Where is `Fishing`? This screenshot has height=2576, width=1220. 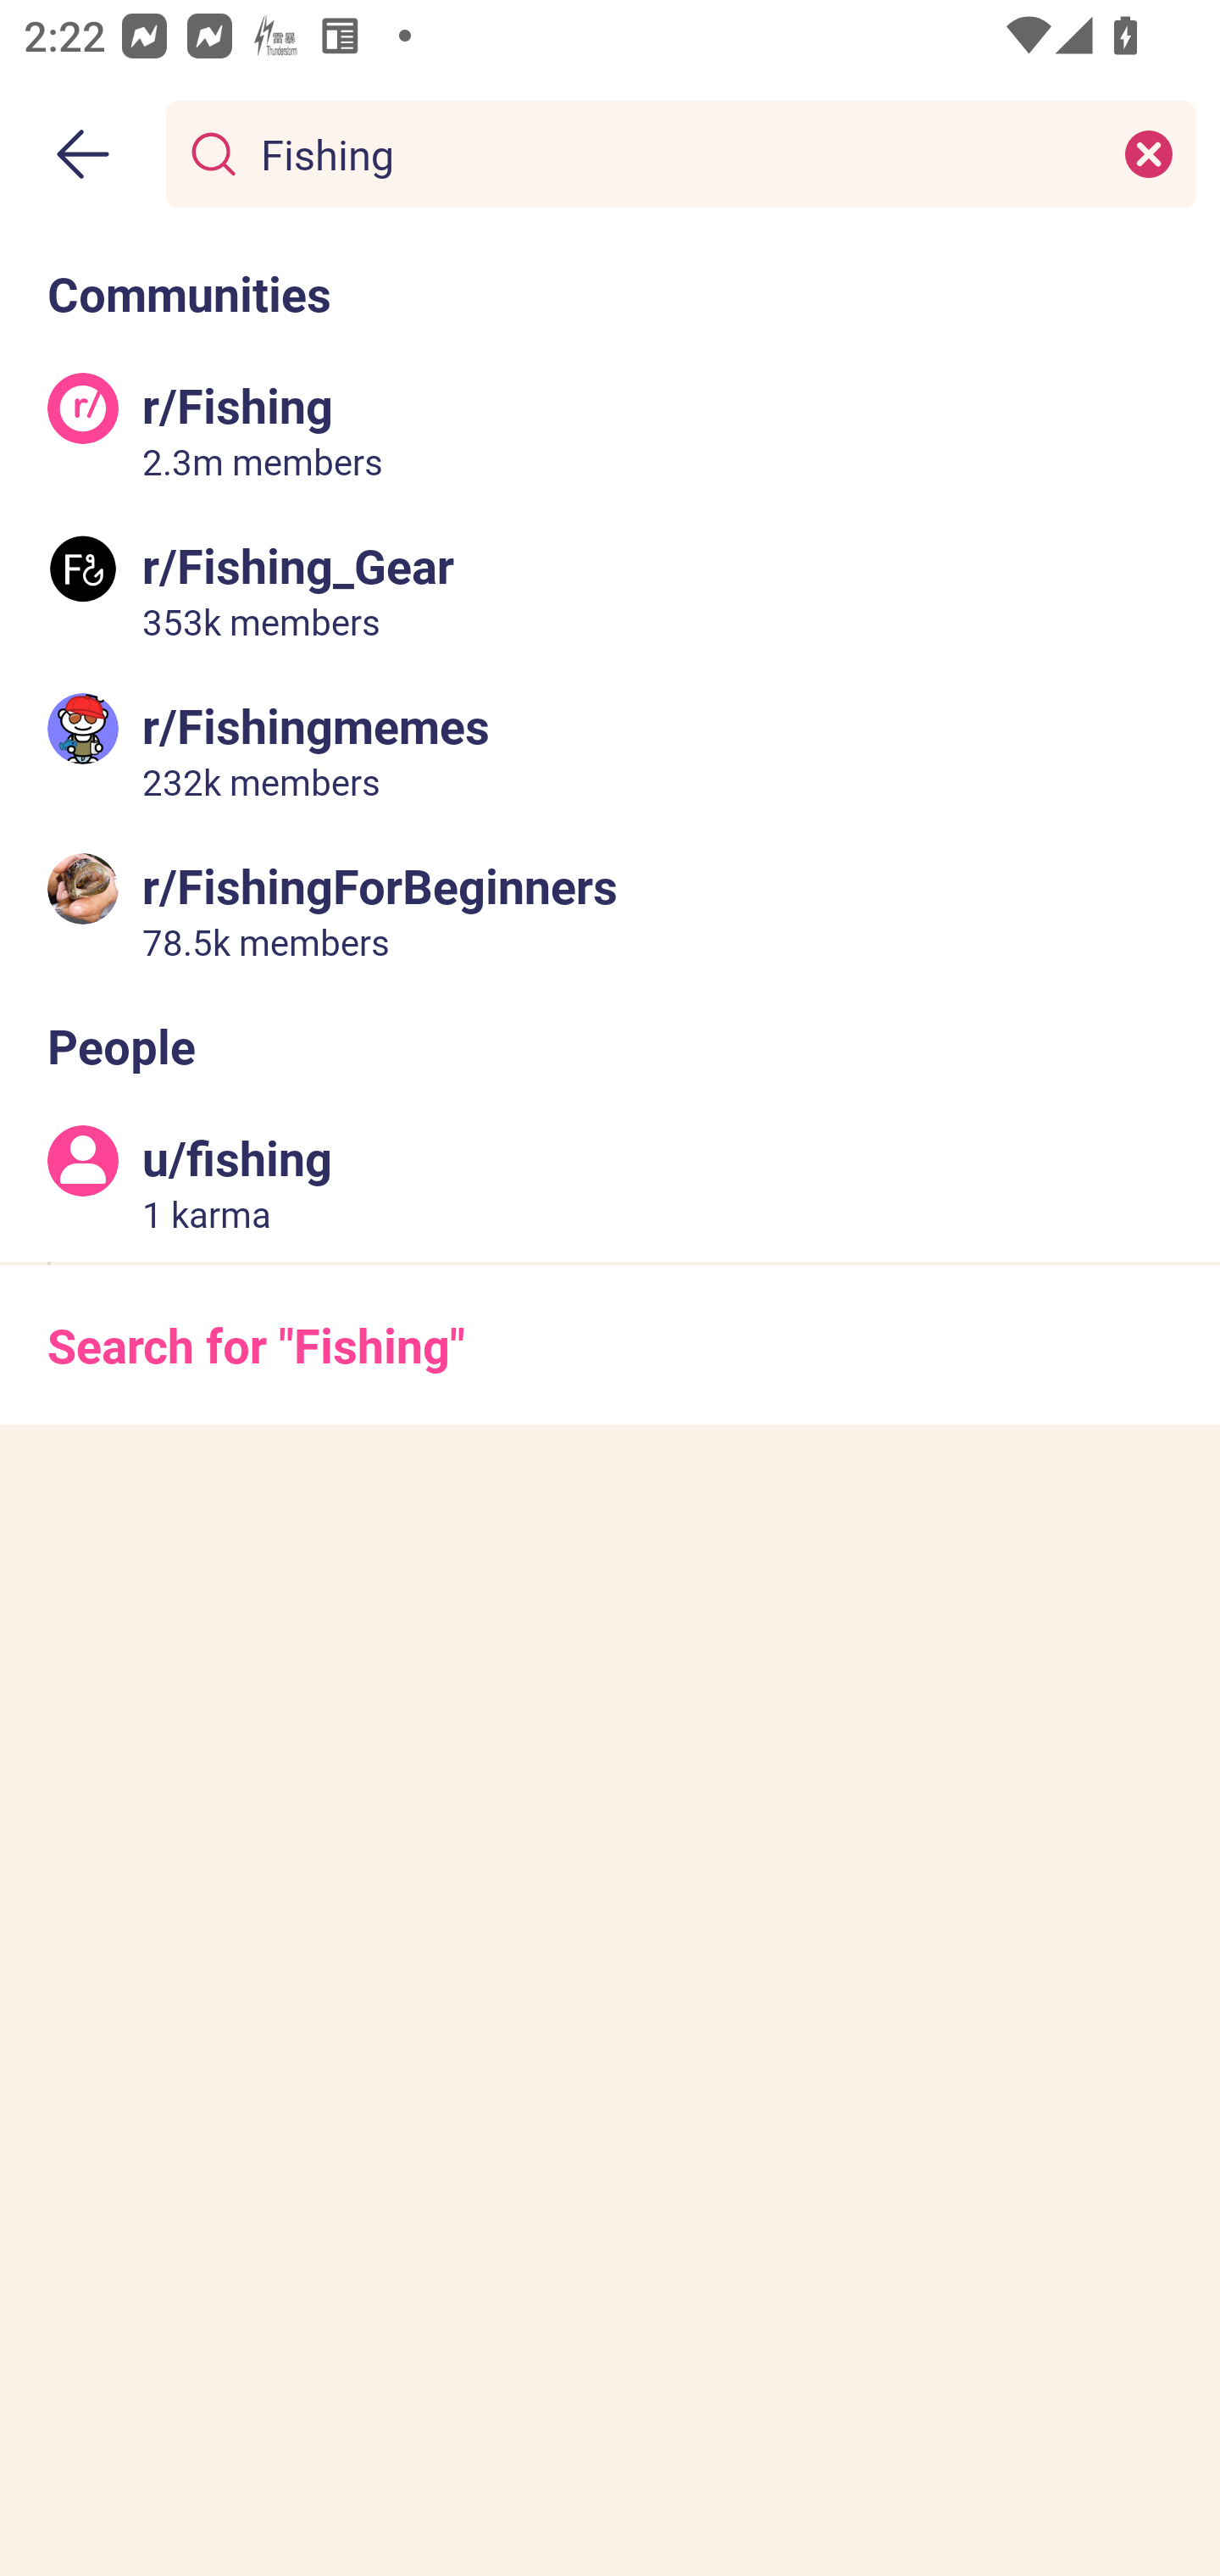 Fishing is located at coordinates (674, 153).